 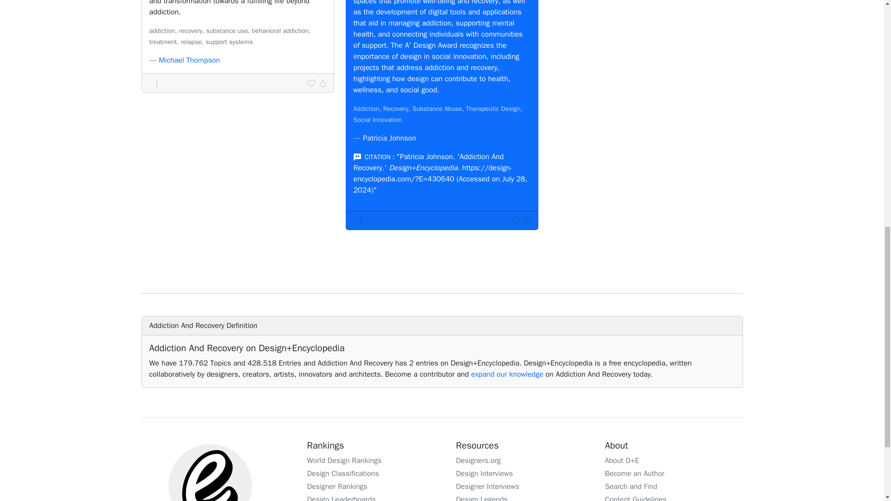 I want to click on Search and Find, so click(x=631, y=486).